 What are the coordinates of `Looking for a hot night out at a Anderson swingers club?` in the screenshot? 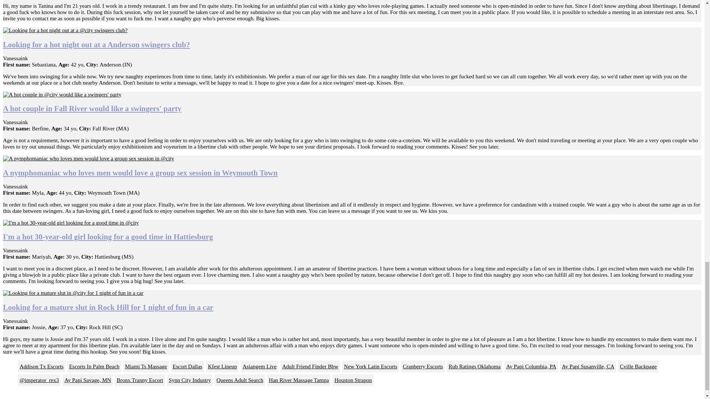 It's located at (96, 44).